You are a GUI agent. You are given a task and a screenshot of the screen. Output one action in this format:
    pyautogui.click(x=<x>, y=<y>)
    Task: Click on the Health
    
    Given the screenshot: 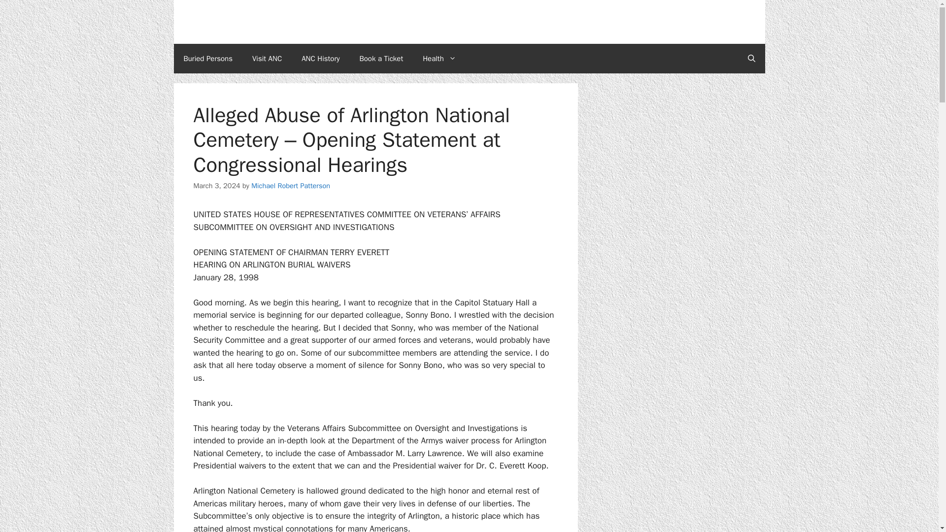 What is the action you would take?
    pyautogui.click(x=439, y=58)
    